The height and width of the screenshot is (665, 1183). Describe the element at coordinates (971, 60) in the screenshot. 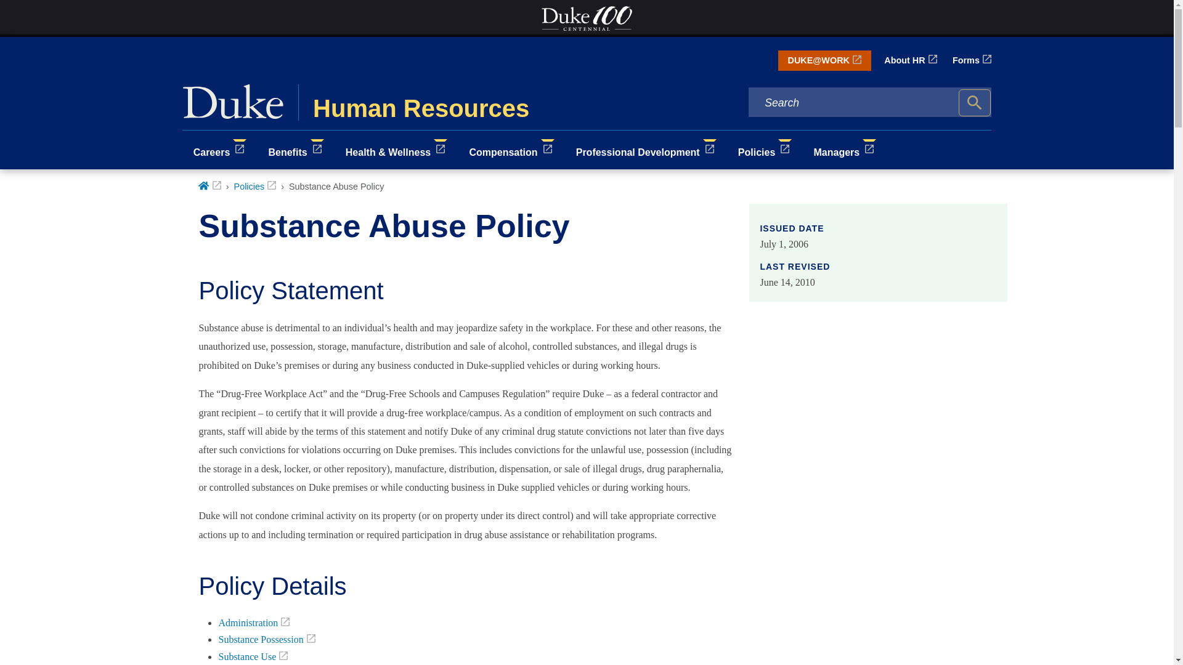

I see `Forms` at that location.